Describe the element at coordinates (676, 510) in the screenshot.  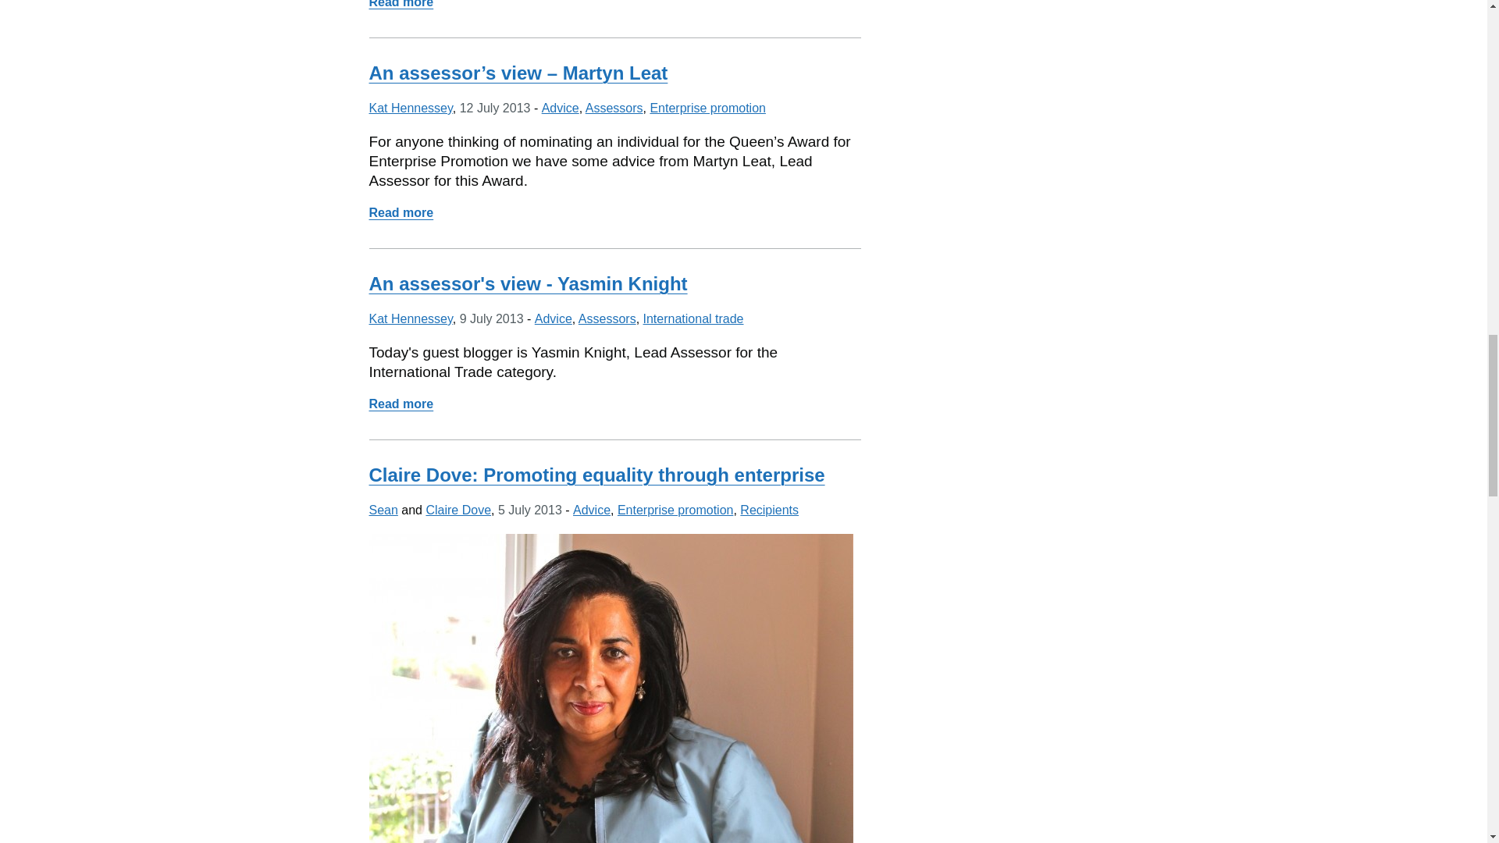
I see `Advice` at that location.